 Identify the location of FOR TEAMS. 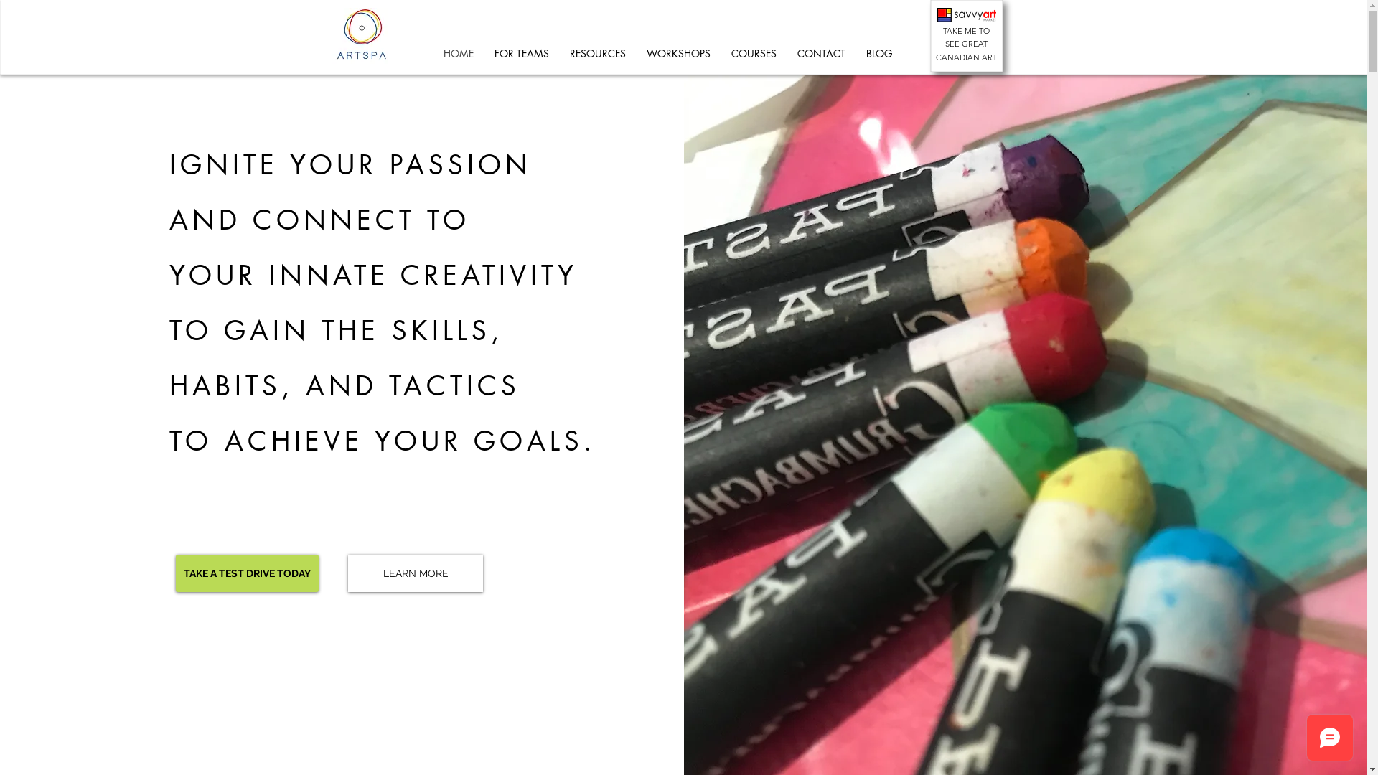
(521, 54).